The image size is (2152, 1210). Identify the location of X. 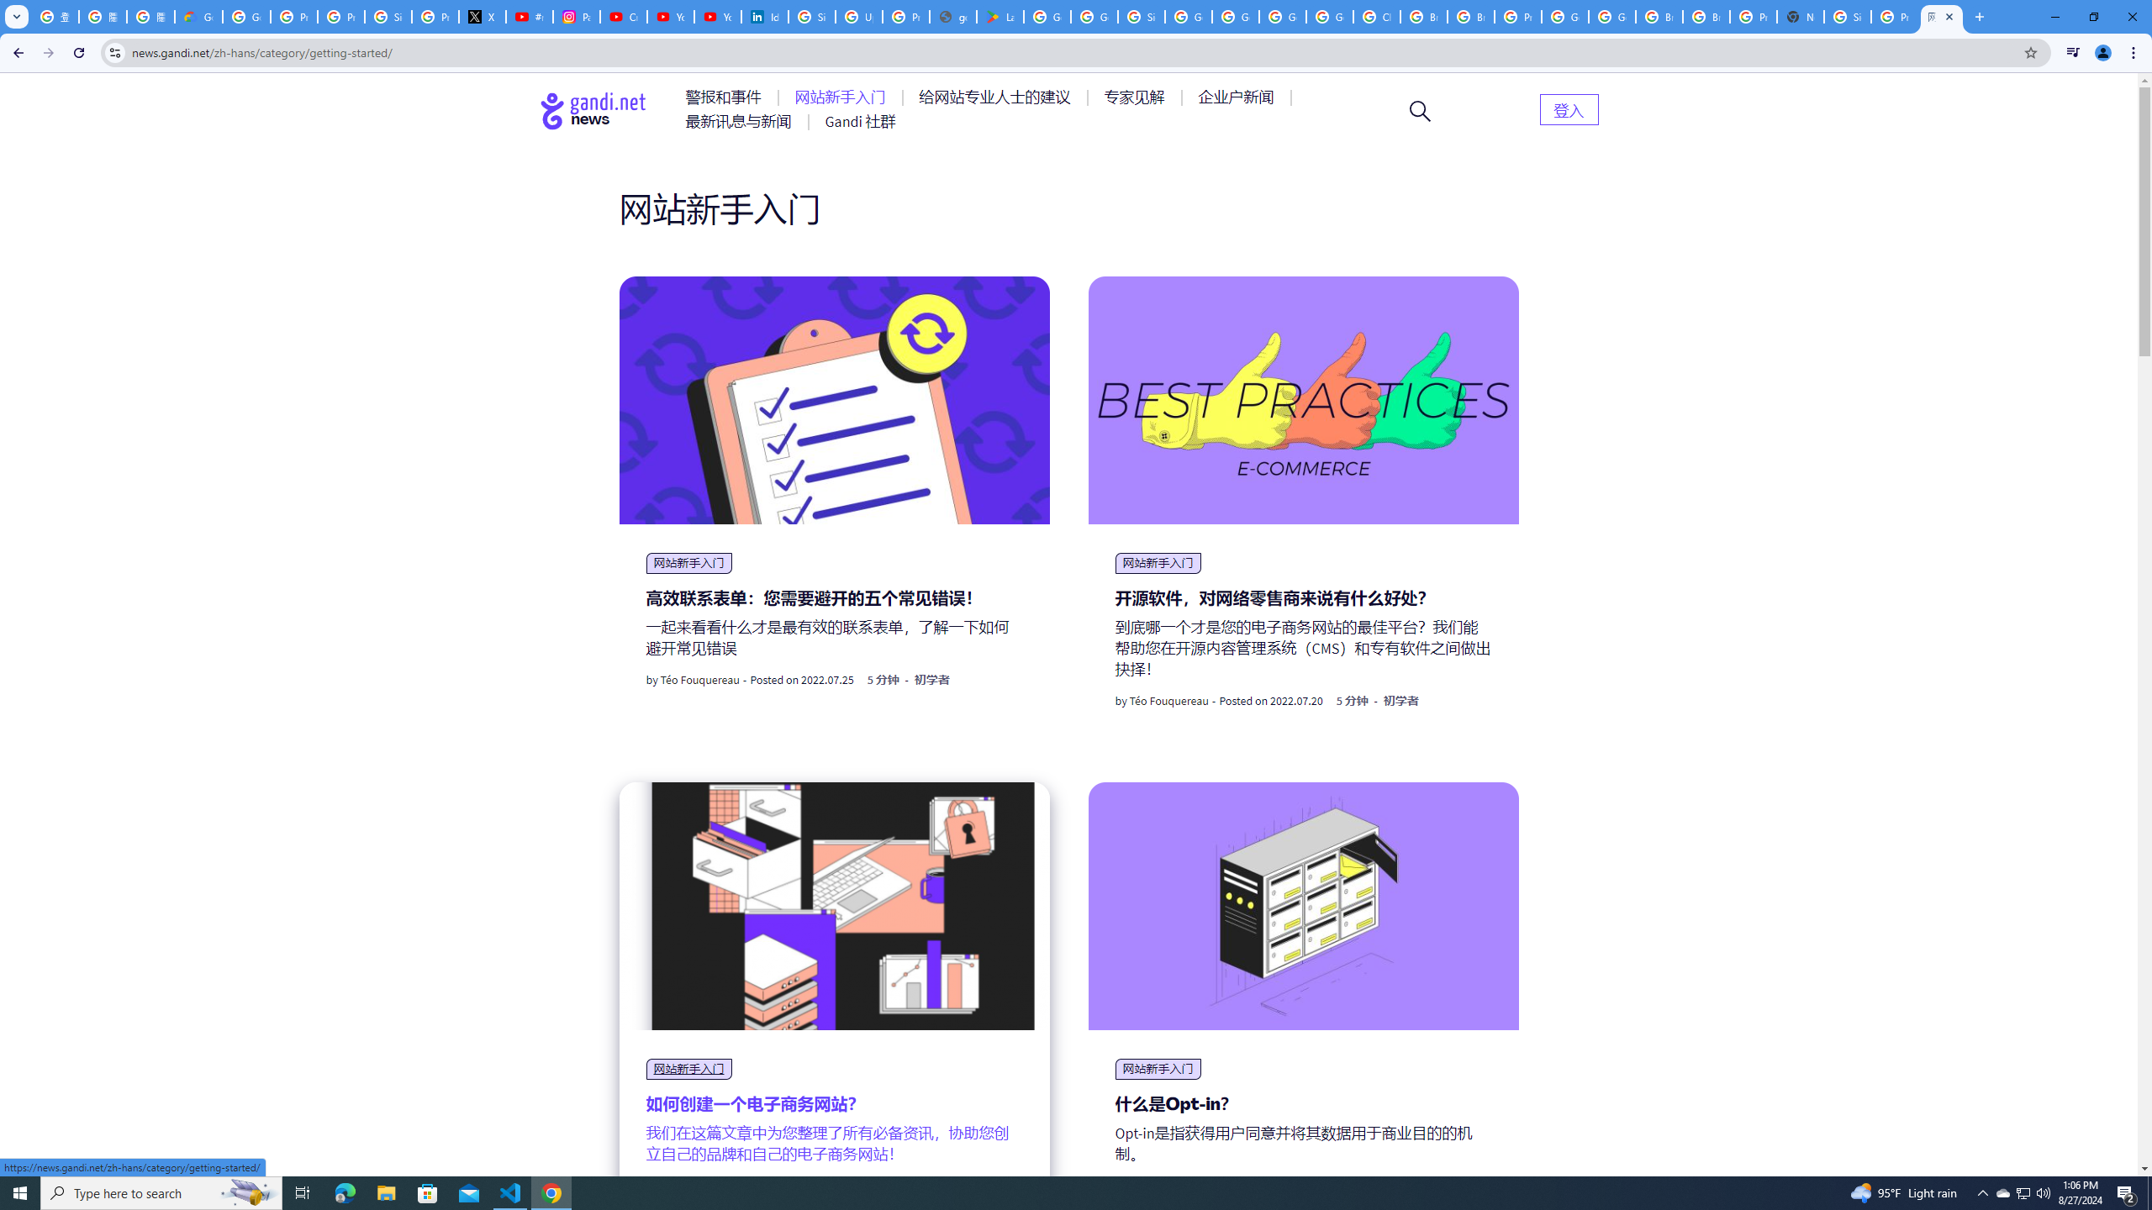
(483, 17).